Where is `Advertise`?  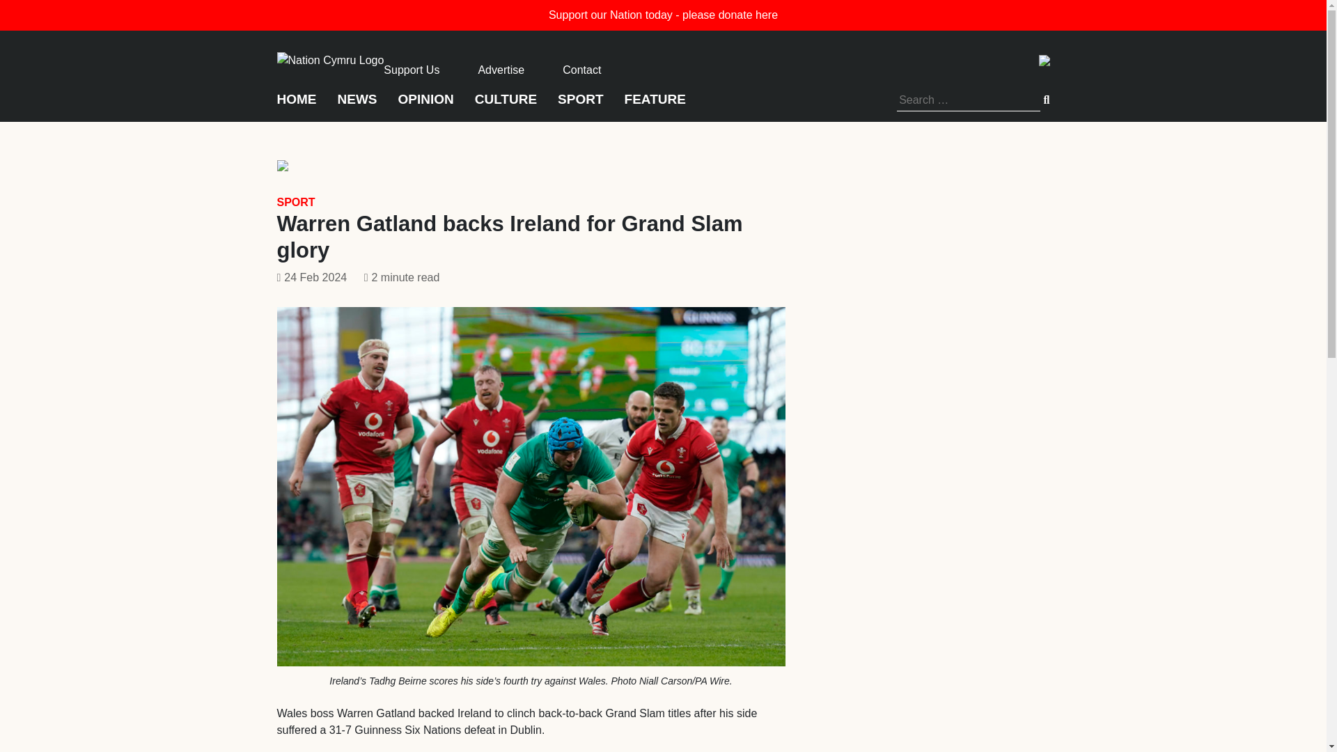 Advertise is located at coordinates (500, 70).